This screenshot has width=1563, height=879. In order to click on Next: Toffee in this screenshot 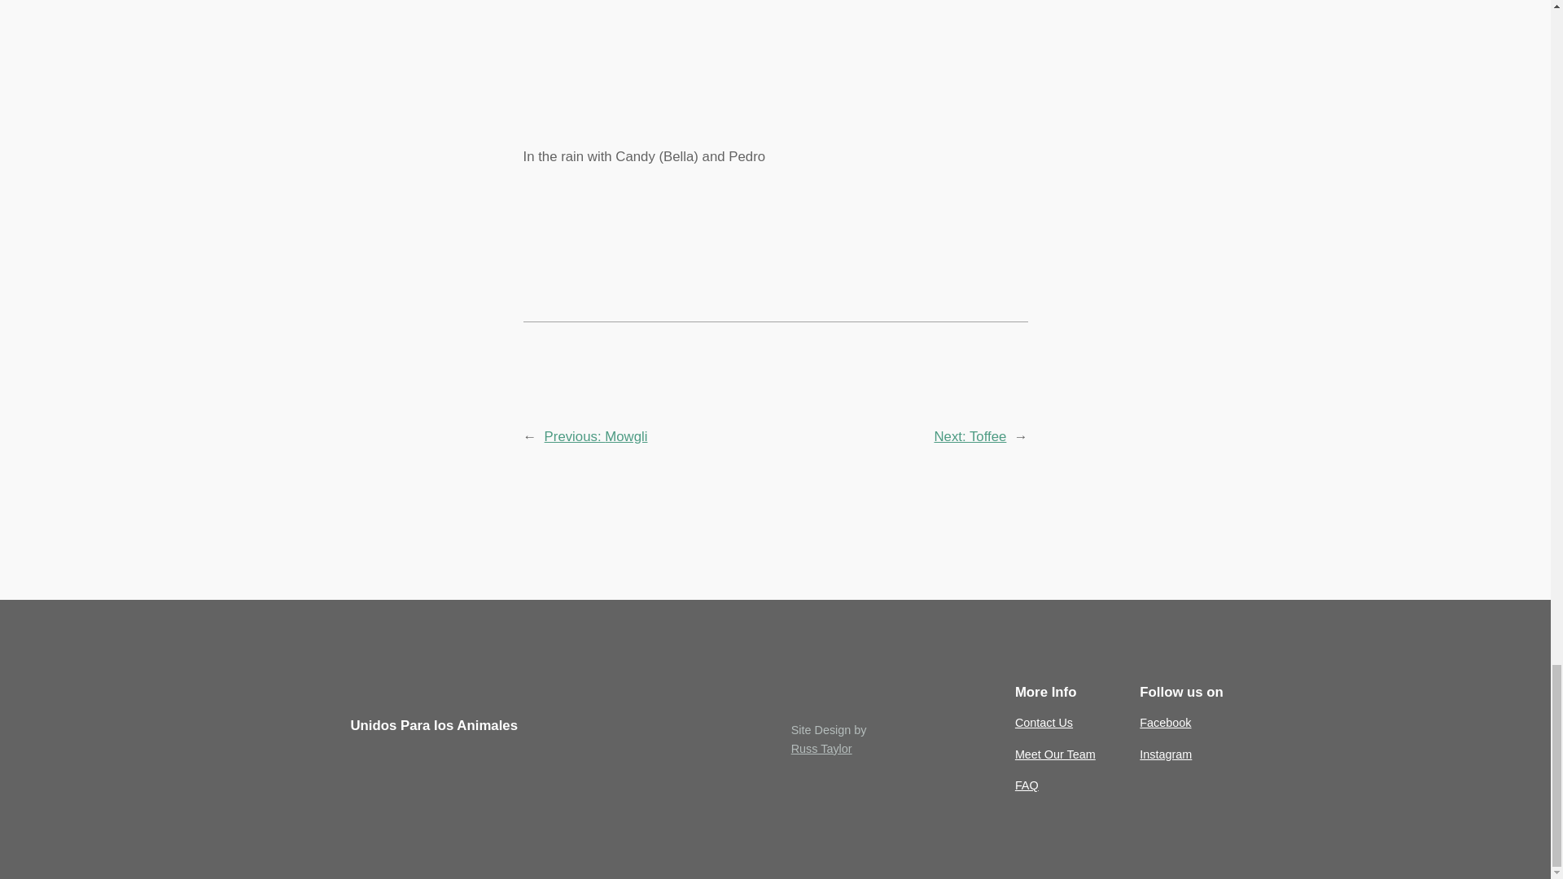, I will do `click(970, 436)`.